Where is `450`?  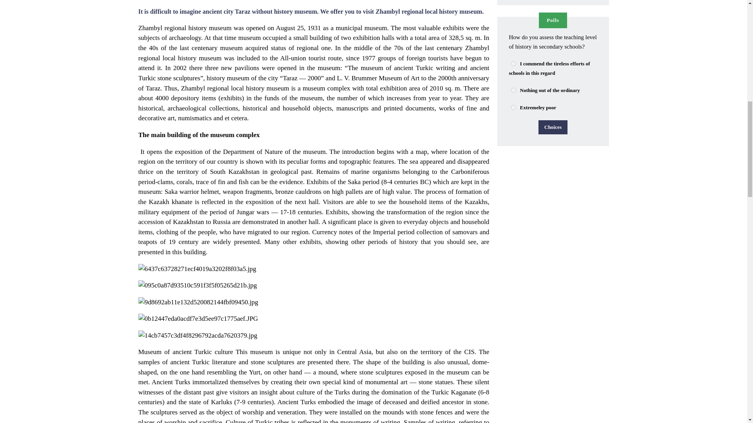 450 is located at coordinates (513, 107).